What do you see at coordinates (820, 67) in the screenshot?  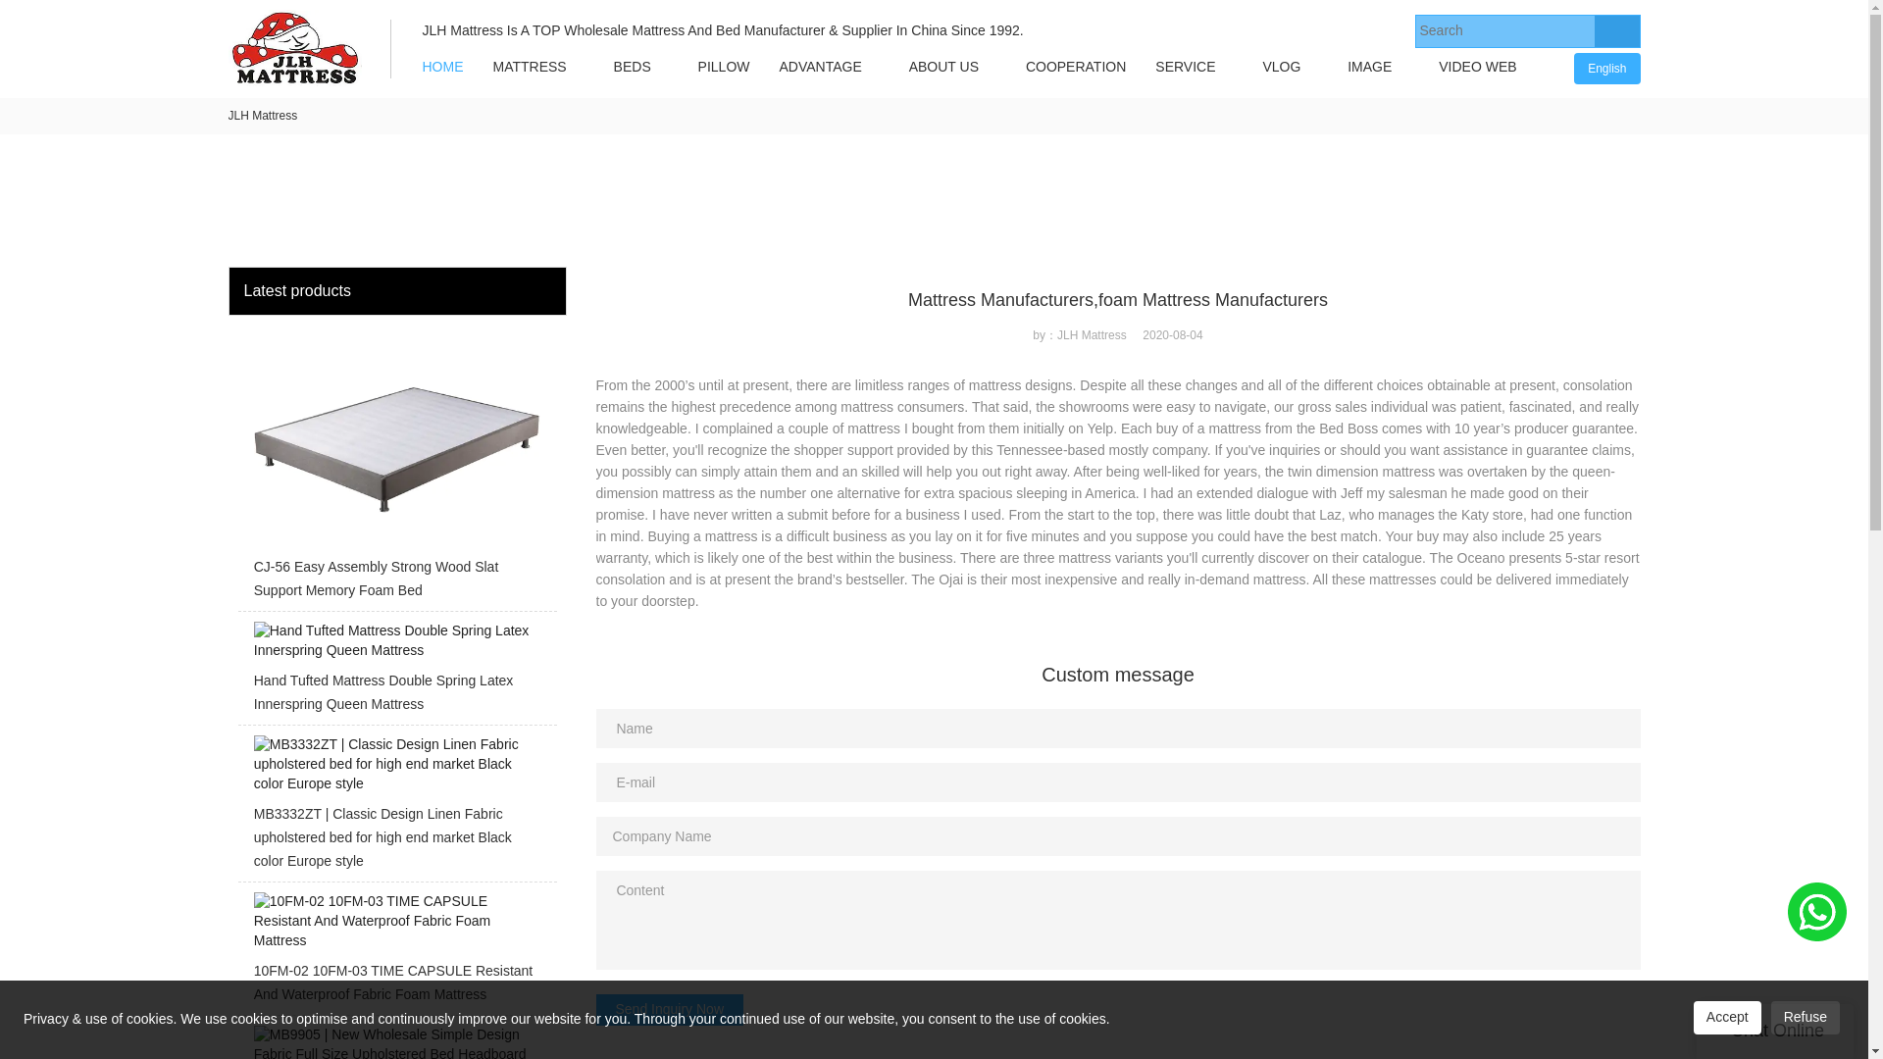 I see `ADVANTAGE` at bounding box center [820, 67].